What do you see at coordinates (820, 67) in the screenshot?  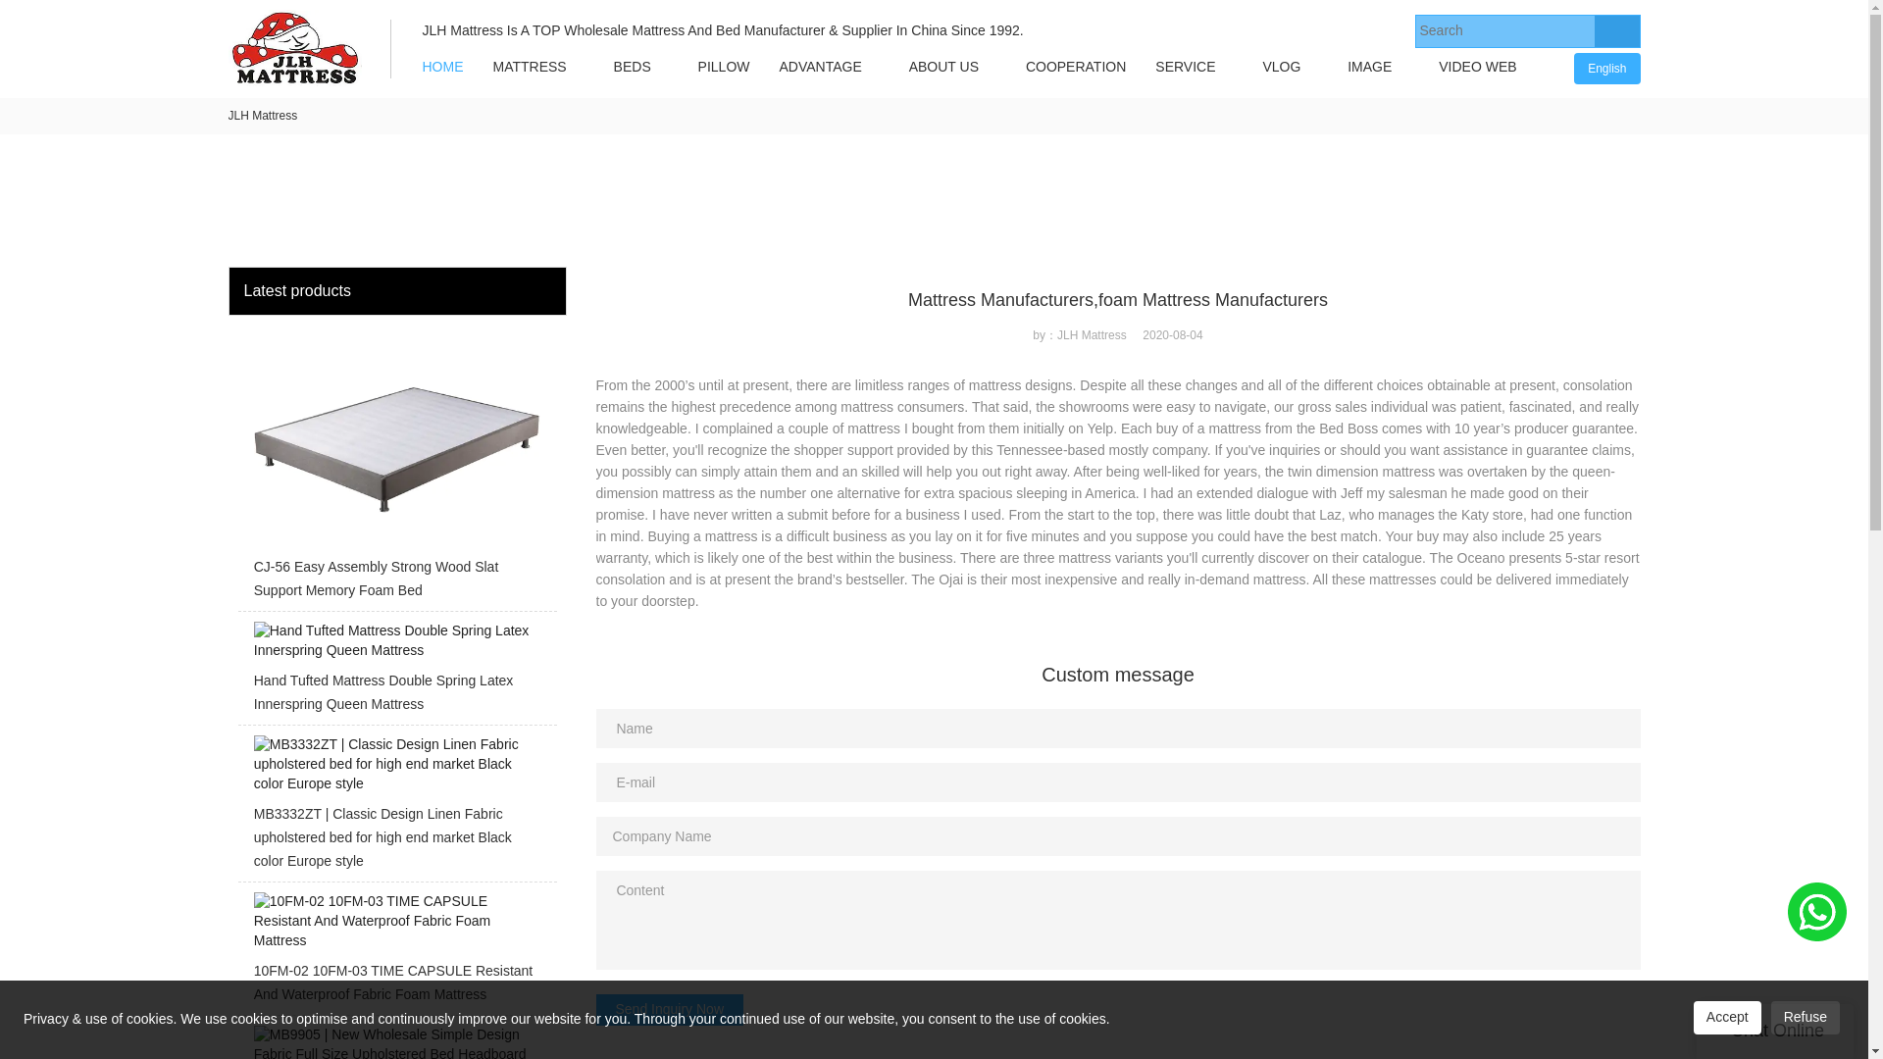 I see `ADVANTAGE` at bounding box center [820, 67].